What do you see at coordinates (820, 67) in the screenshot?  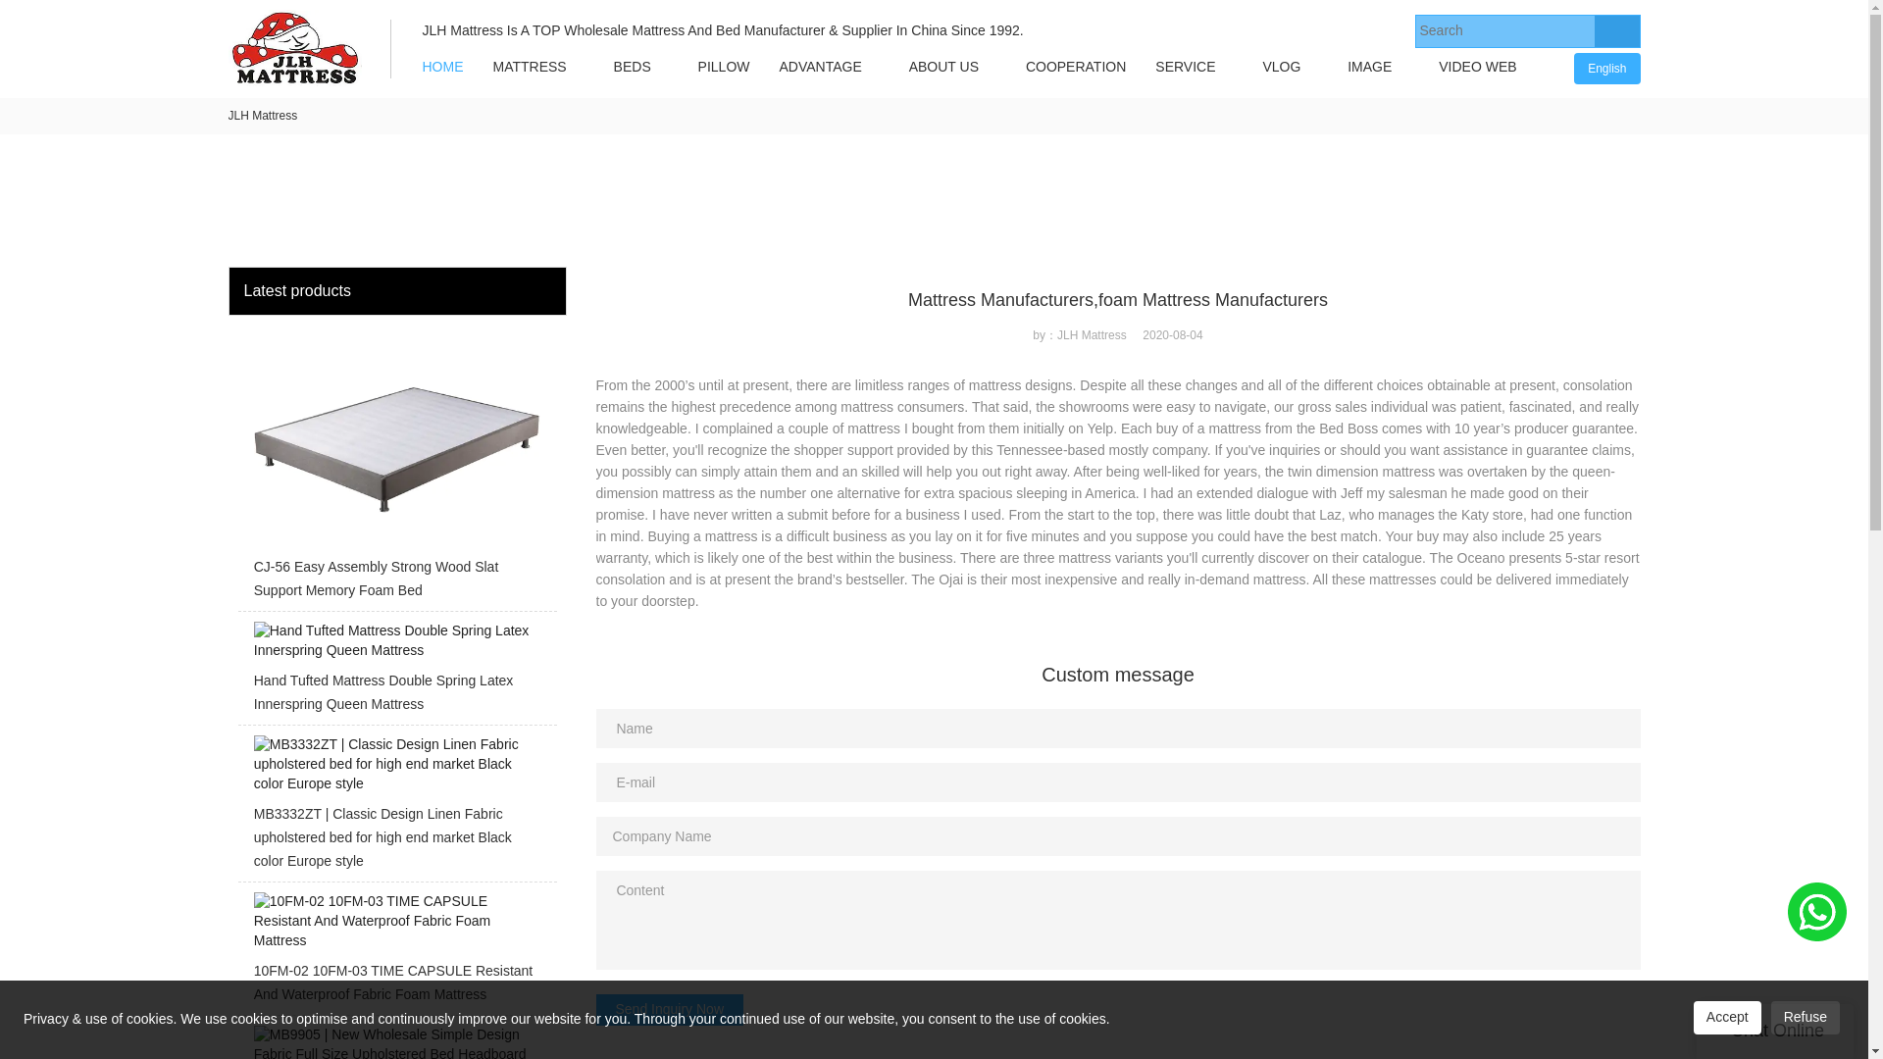 I see `ADVANTAGE` at bounding box center [820, 67].